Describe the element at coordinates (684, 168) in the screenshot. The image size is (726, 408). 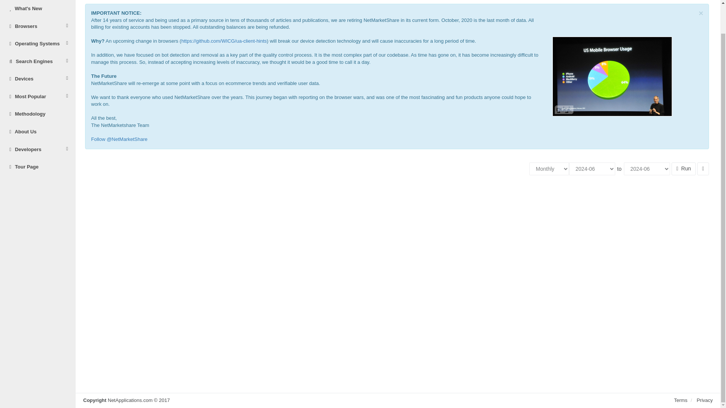
I see `Refresh data` at that location.